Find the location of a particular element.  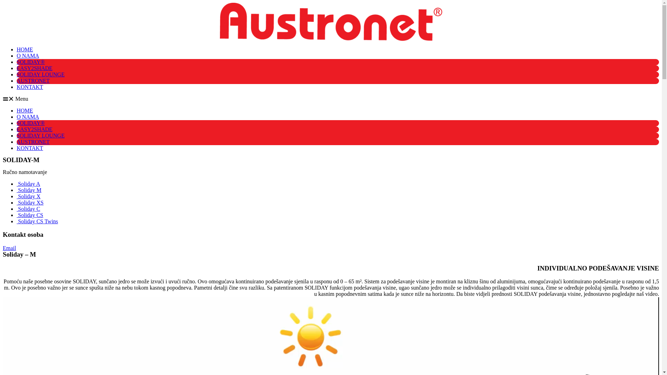

EASY2SHADE is located at coordinates (35, 129).